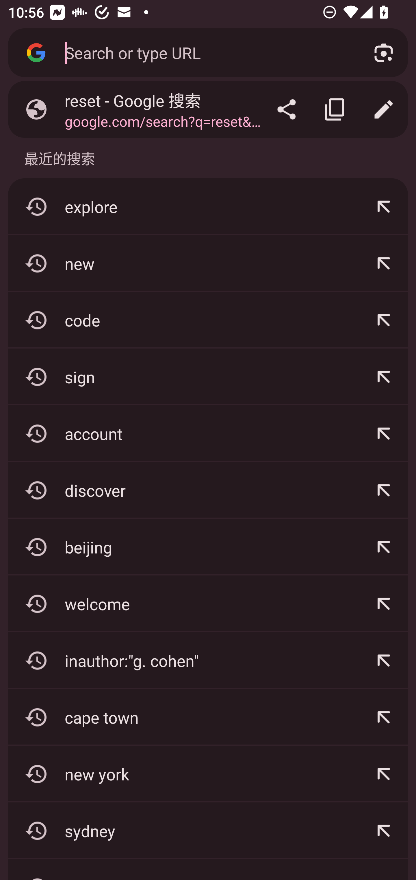  Describe the element at coordinates (384, 604) in the screenshot. I see `Refine: welcome` at that location.